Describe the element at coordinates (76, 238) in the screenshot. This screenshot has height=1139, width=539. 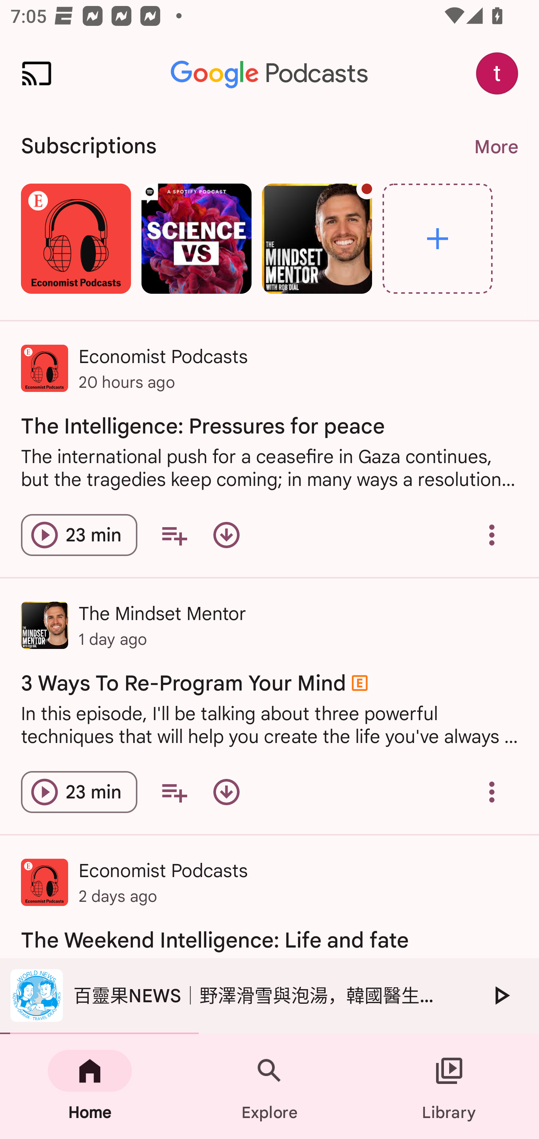
I see `Economist Podcasts` at that location.